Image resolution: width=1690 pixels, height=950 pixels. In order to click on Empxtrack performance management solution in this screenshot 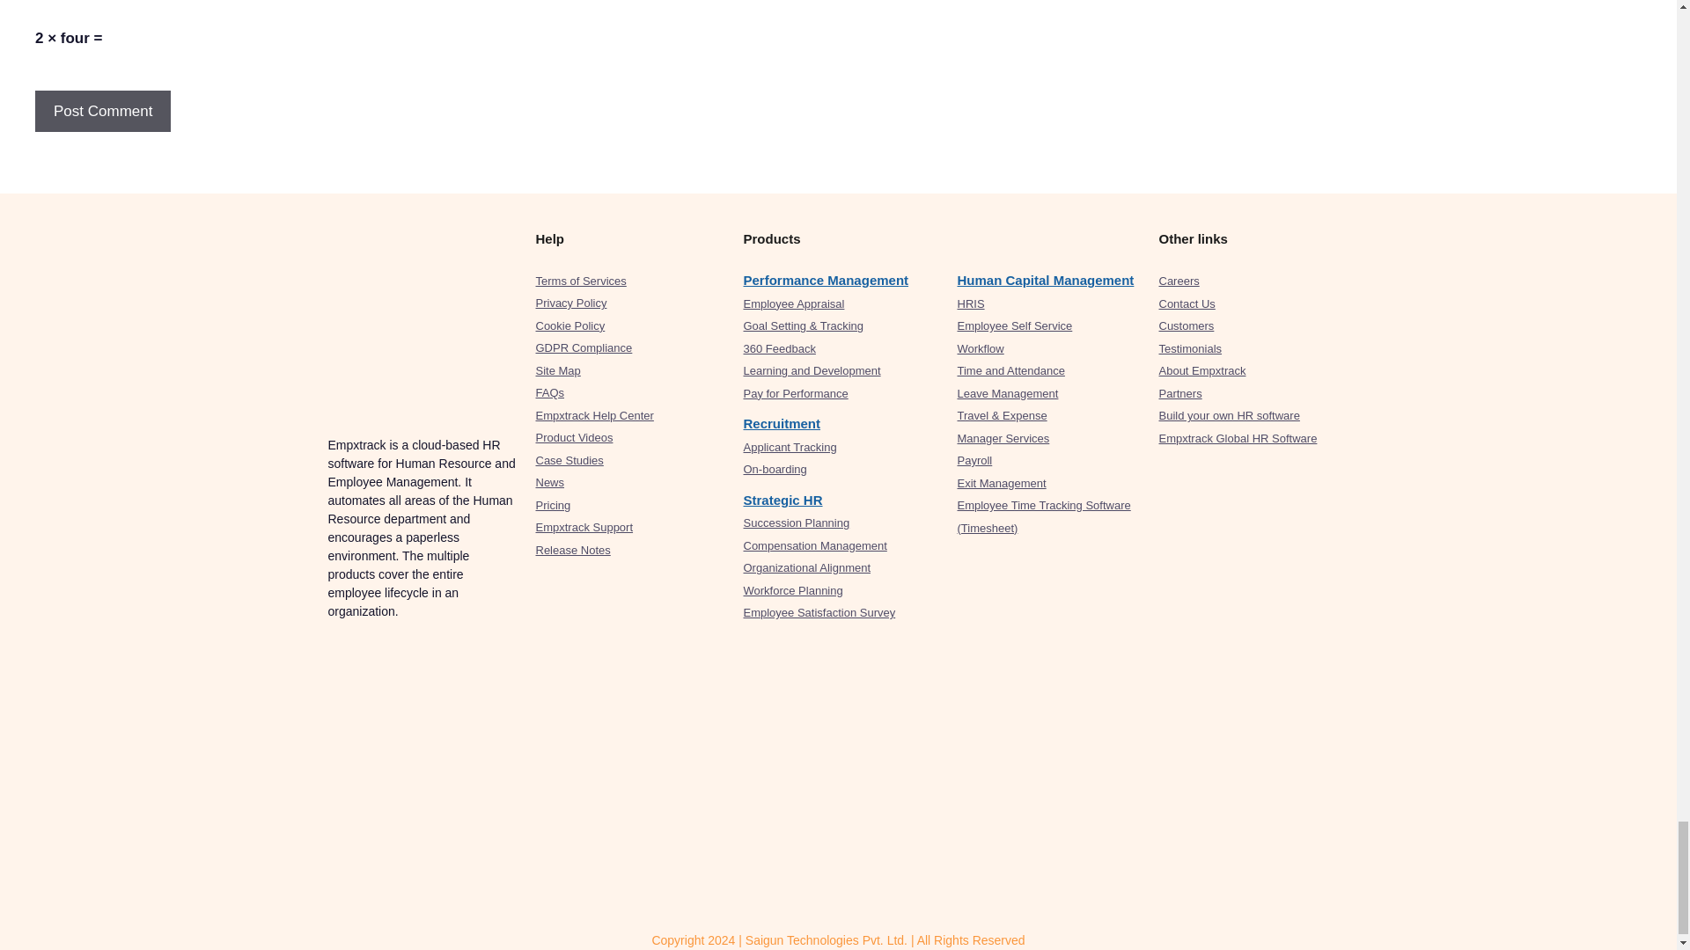, I will do `click(826, 280)`.